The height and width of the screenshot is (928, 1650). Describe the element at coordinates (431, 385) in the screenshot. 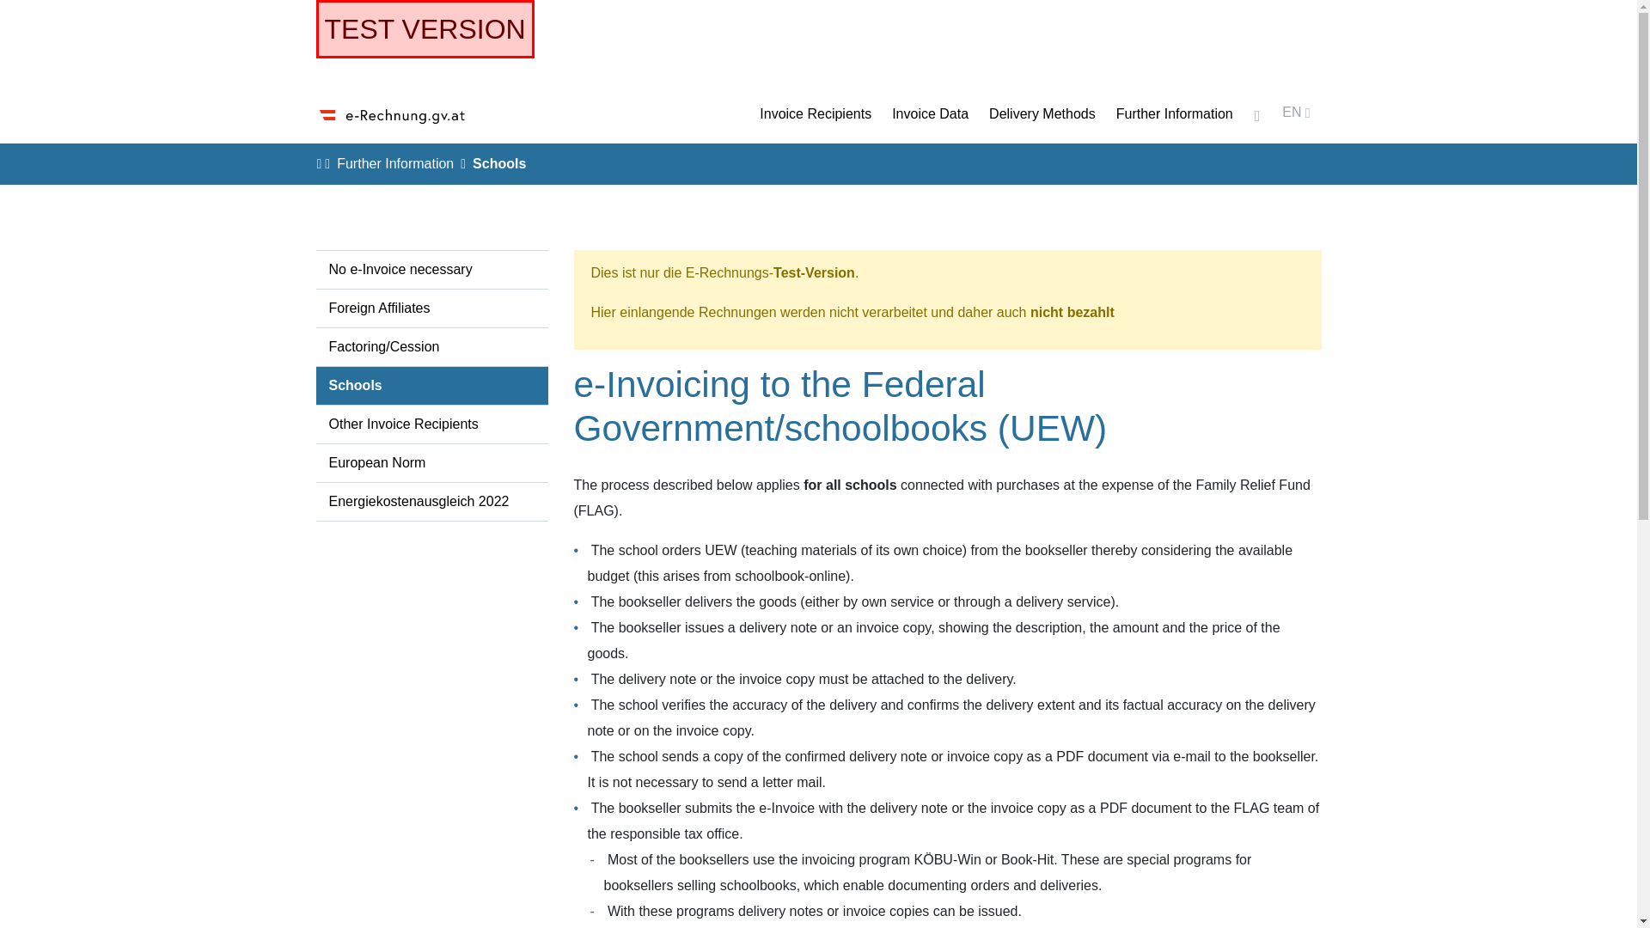

I see `Schools` at that location.